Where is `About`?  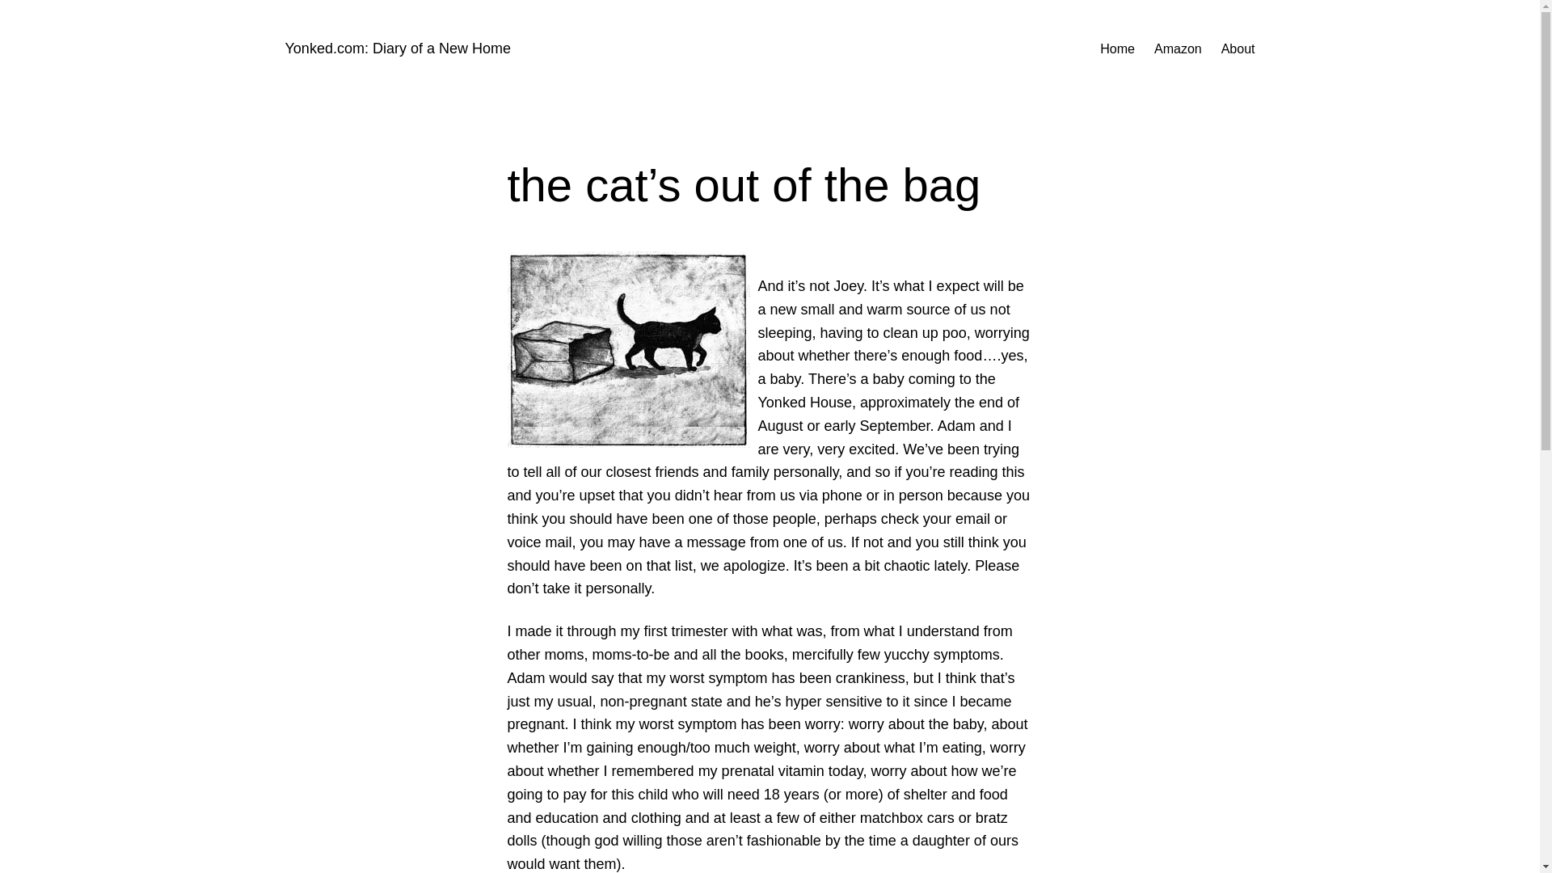
About is located at coordinates (1238, 48).